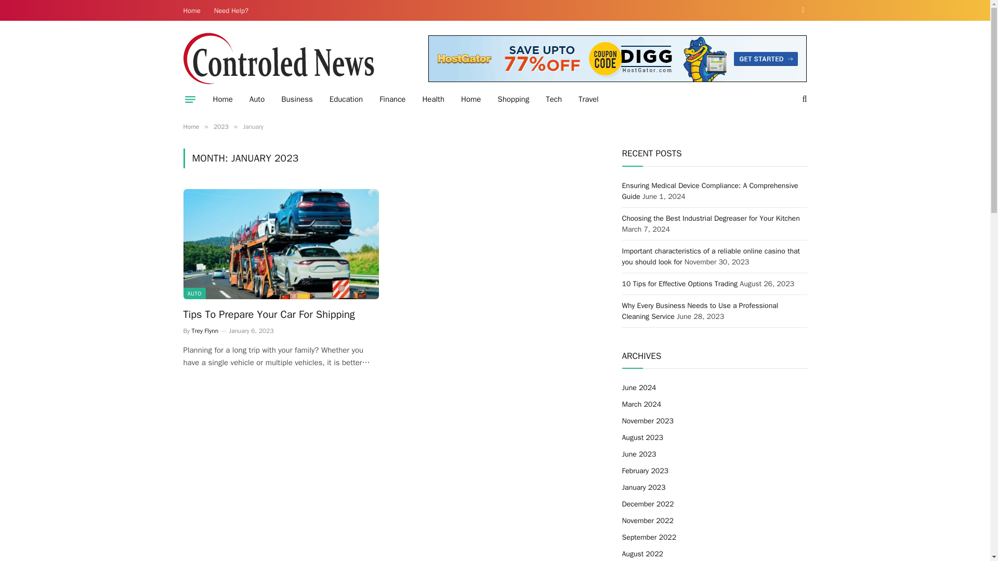 This screenshot has height=561, width=998. Describe the element at coordinates (297, 99) in the screenshot. I see `Business` at that location.